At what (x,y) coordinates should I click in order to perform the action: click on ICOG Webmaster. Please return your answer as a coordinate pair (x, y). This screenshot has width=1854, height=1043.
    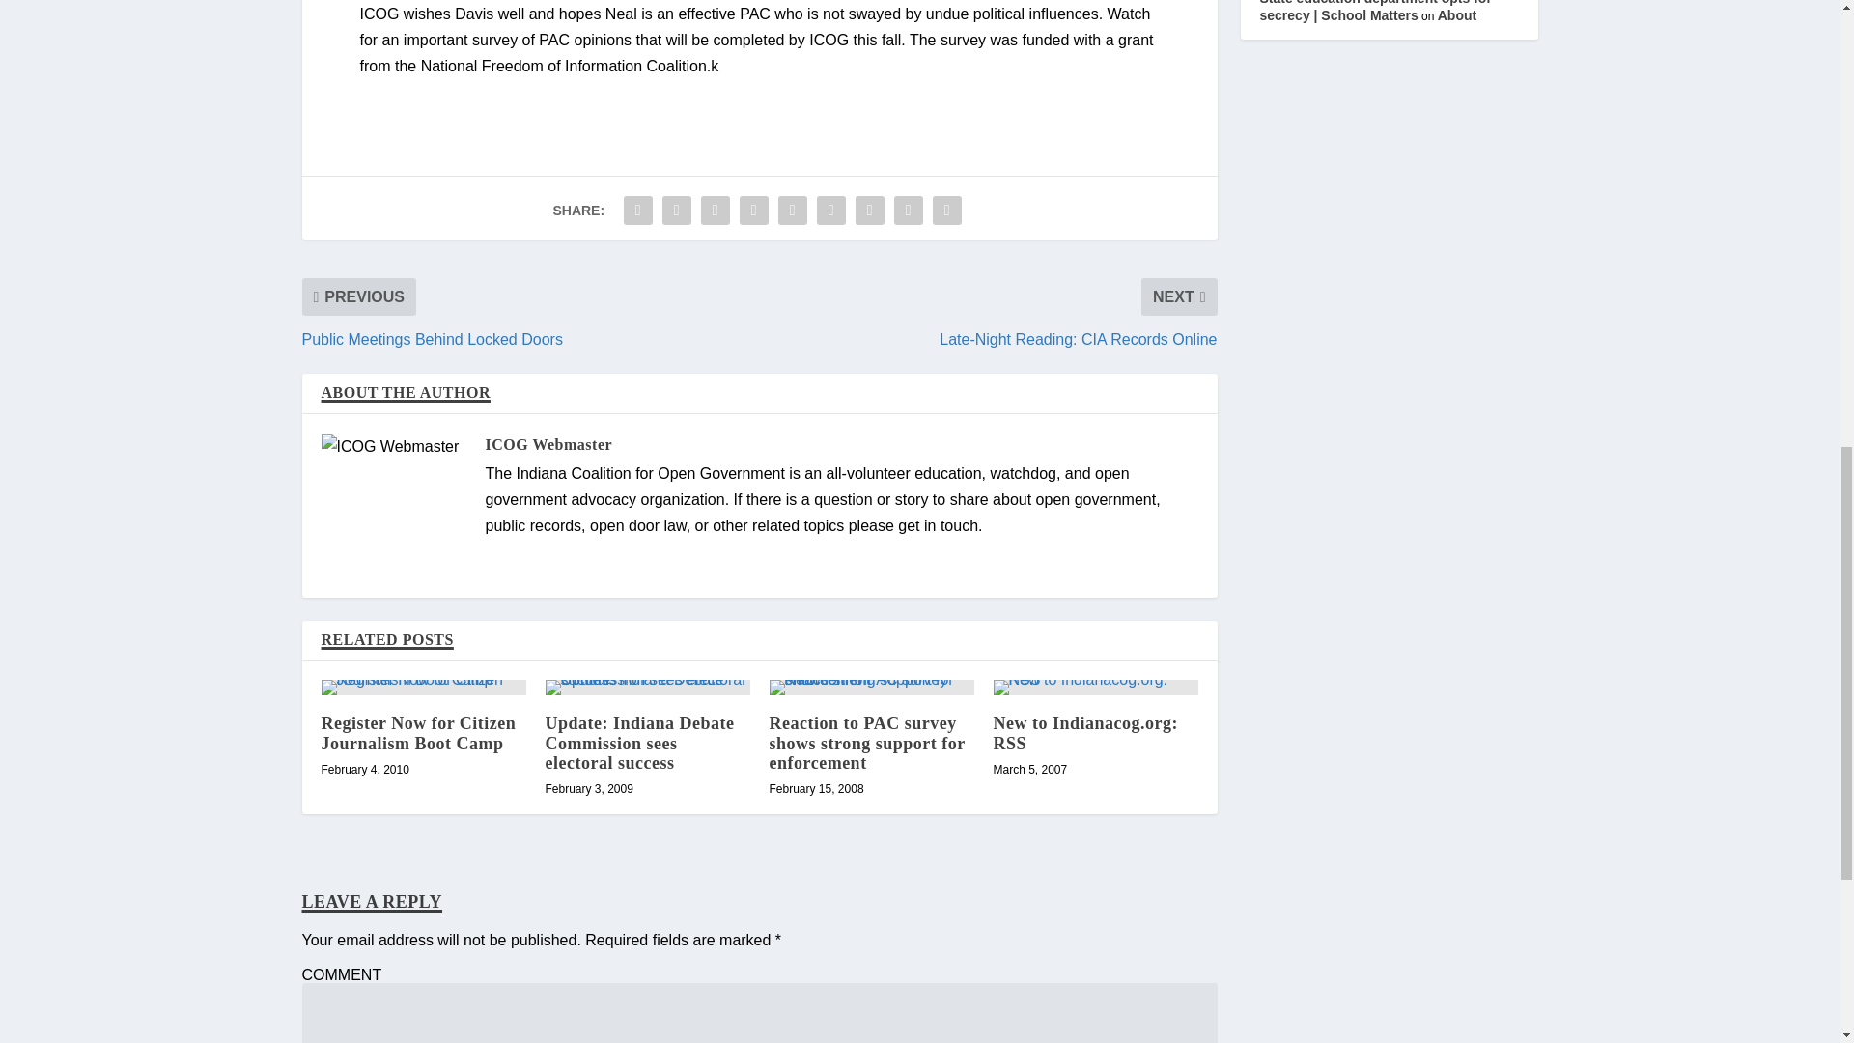
    Looking at the image, I should click on (548, 444).